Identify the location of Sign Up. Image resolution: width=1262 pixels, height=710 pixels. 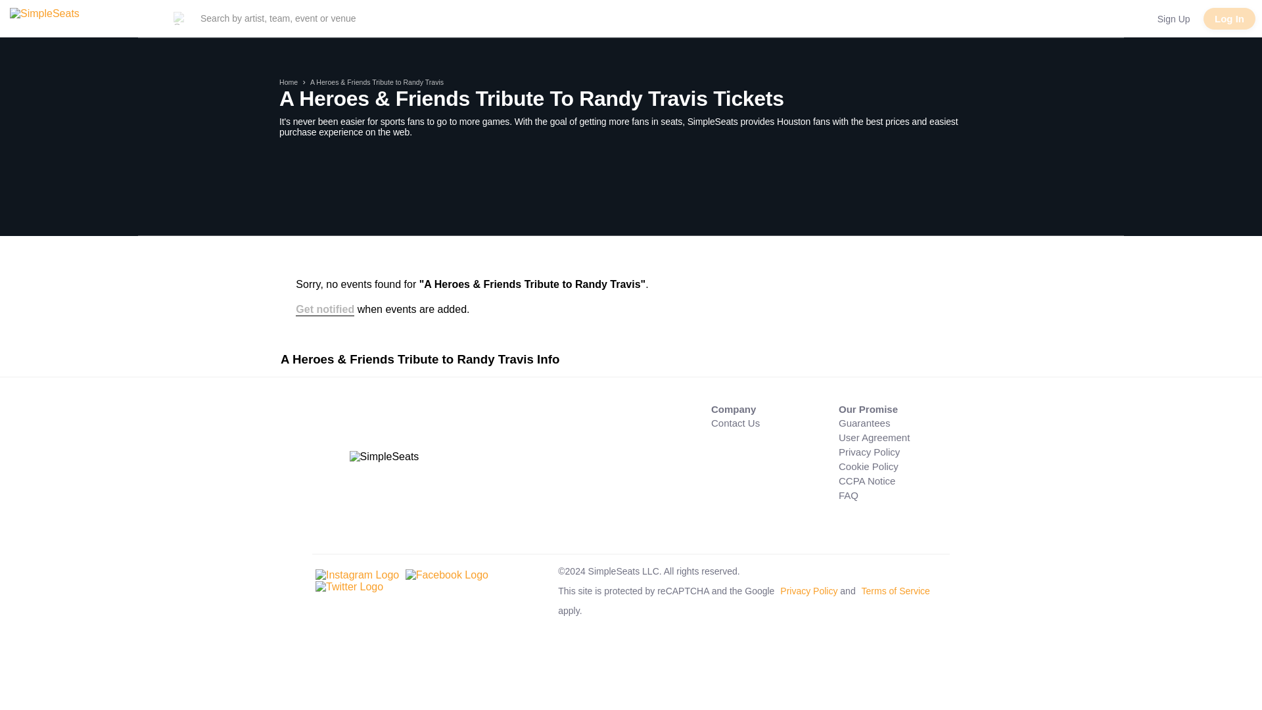
(1173, 18).